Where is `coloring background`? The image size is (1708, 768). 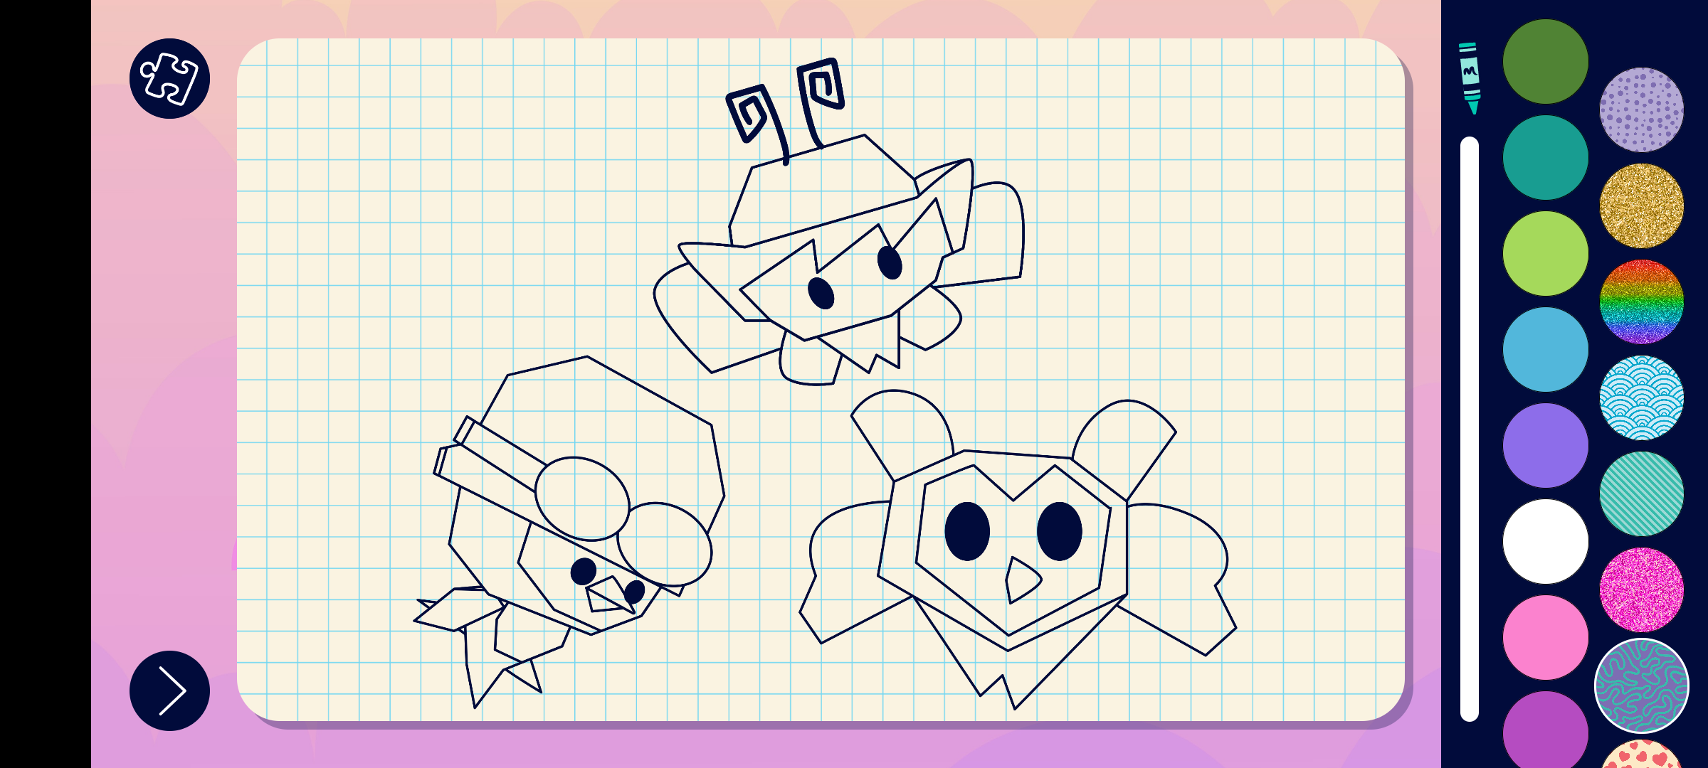
coloring background is located at coordinates (1643, 590).